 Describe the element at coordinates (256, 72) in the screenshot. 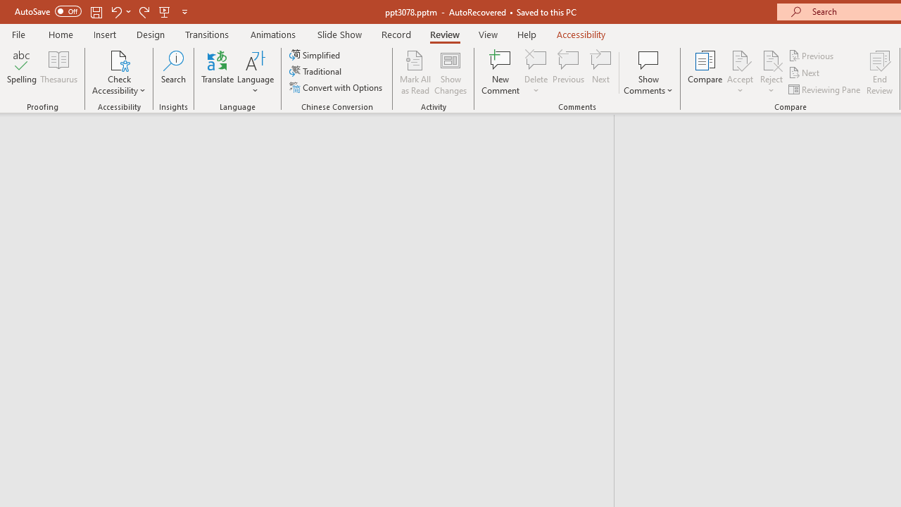

I see `Language` at that location.